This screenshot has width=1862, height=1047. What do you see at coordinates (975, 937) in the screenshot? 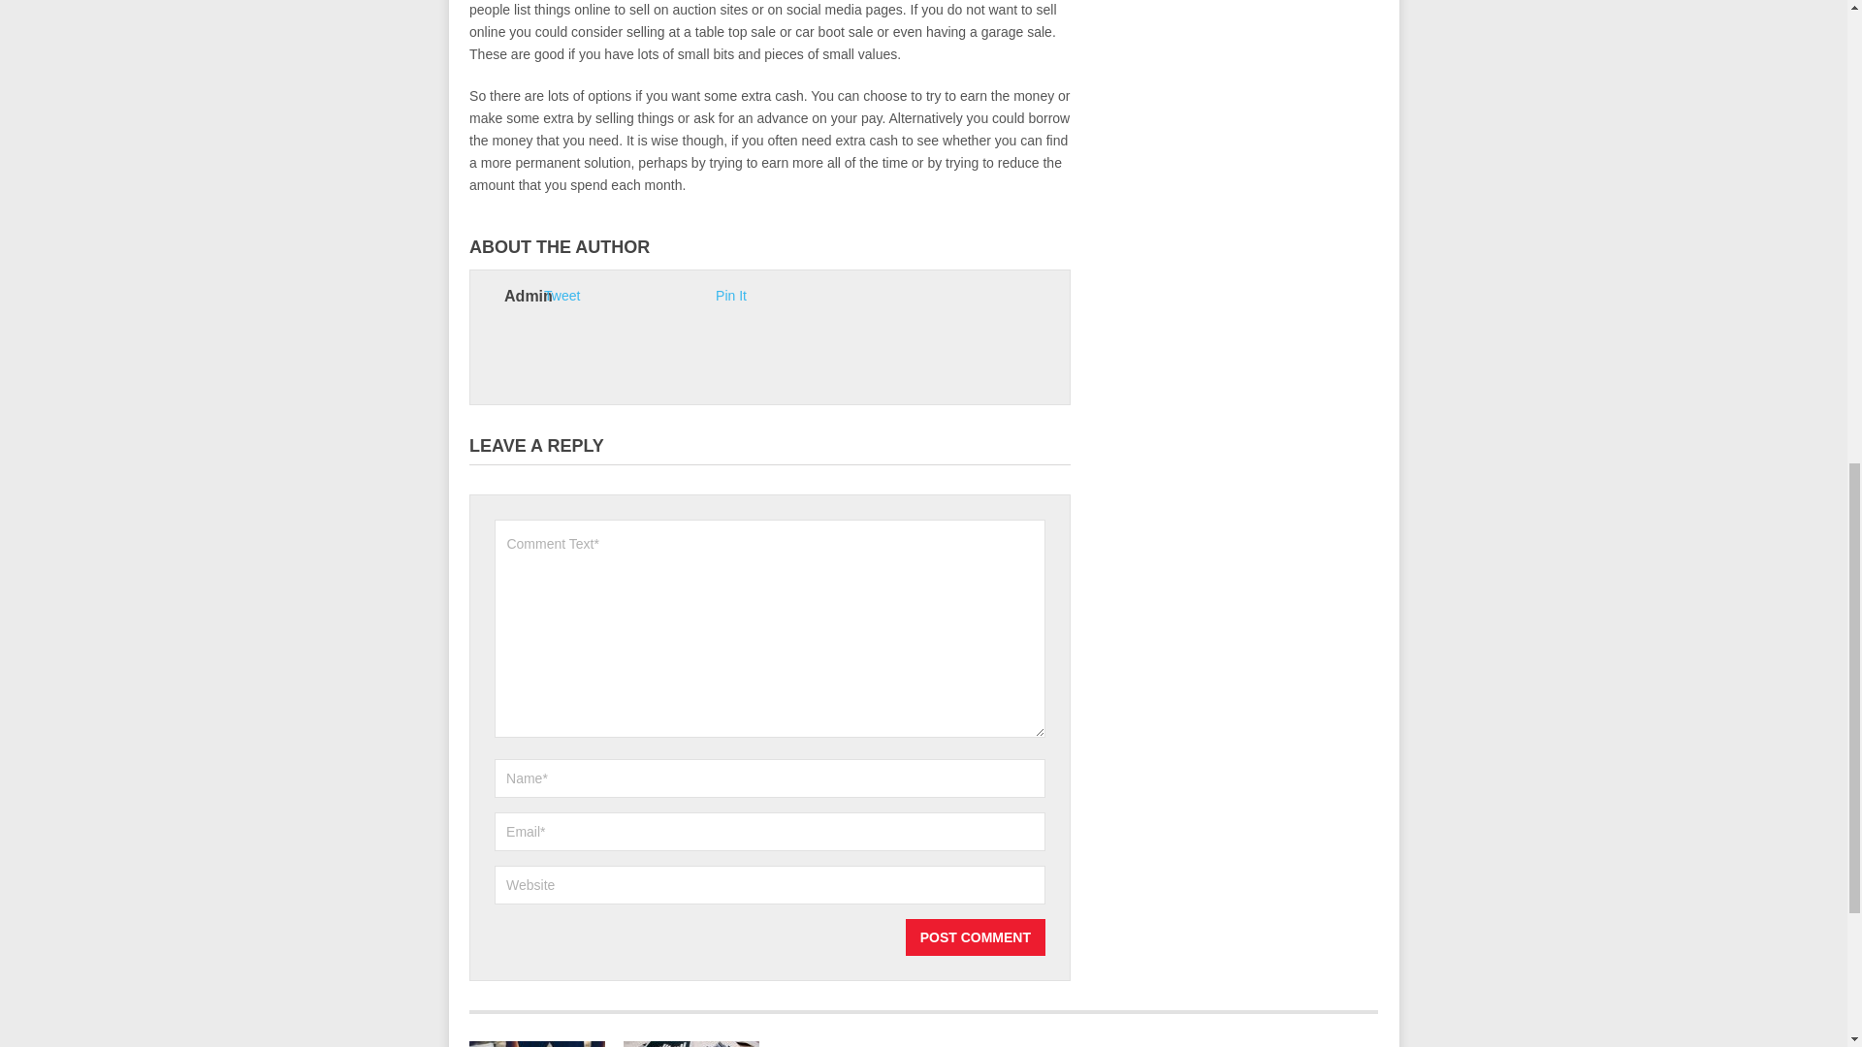
I see `Post Comment` at bounding box center [975, 937].